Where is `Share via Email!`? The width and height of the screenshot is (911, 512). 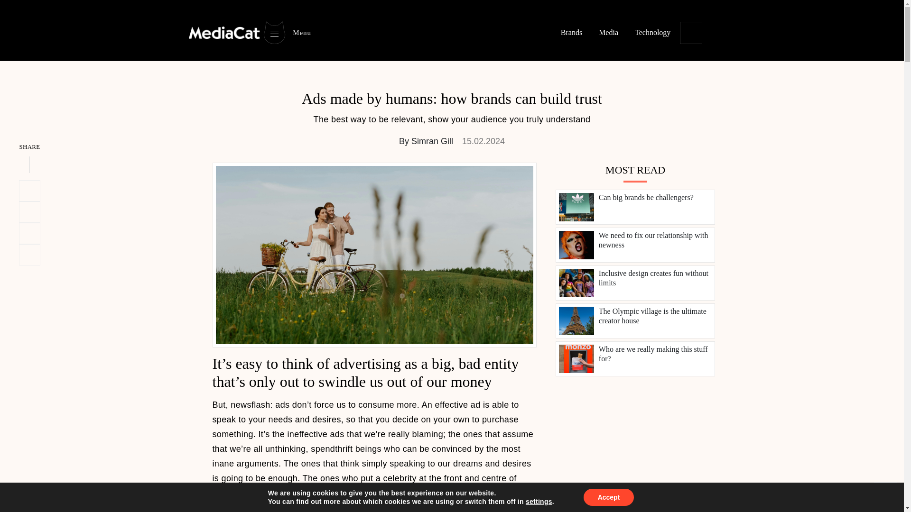
Share via Email! is located at coordinates (29, 255).